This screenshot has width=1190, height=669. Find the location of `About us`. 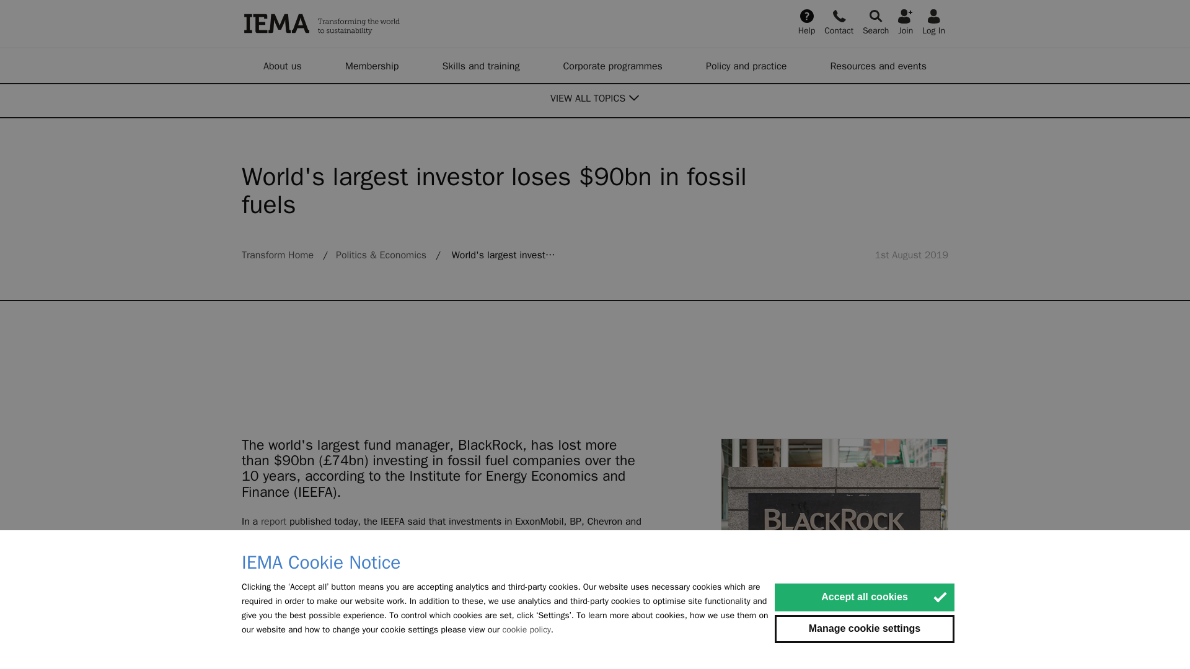

About us is located at coordinates (283, 65).